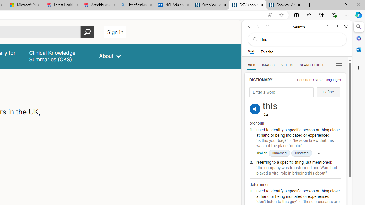 The image size is (365, 205). What do you see at coordinates (359, 38) in the screenshot?
I see `Microsoft 365` at bounding box center [359, 38].